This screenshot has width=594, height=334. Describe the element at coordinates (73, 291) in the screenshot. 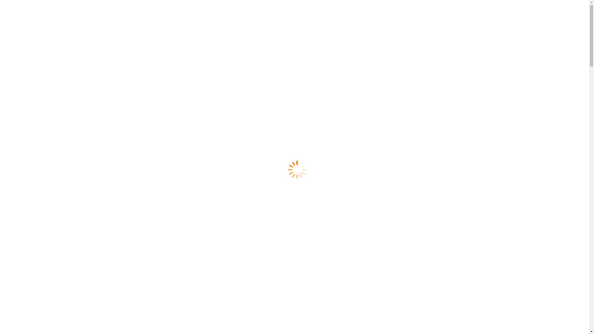

I see `GRANNY FLAT BUILDERS BLACKTOWN` at that location.